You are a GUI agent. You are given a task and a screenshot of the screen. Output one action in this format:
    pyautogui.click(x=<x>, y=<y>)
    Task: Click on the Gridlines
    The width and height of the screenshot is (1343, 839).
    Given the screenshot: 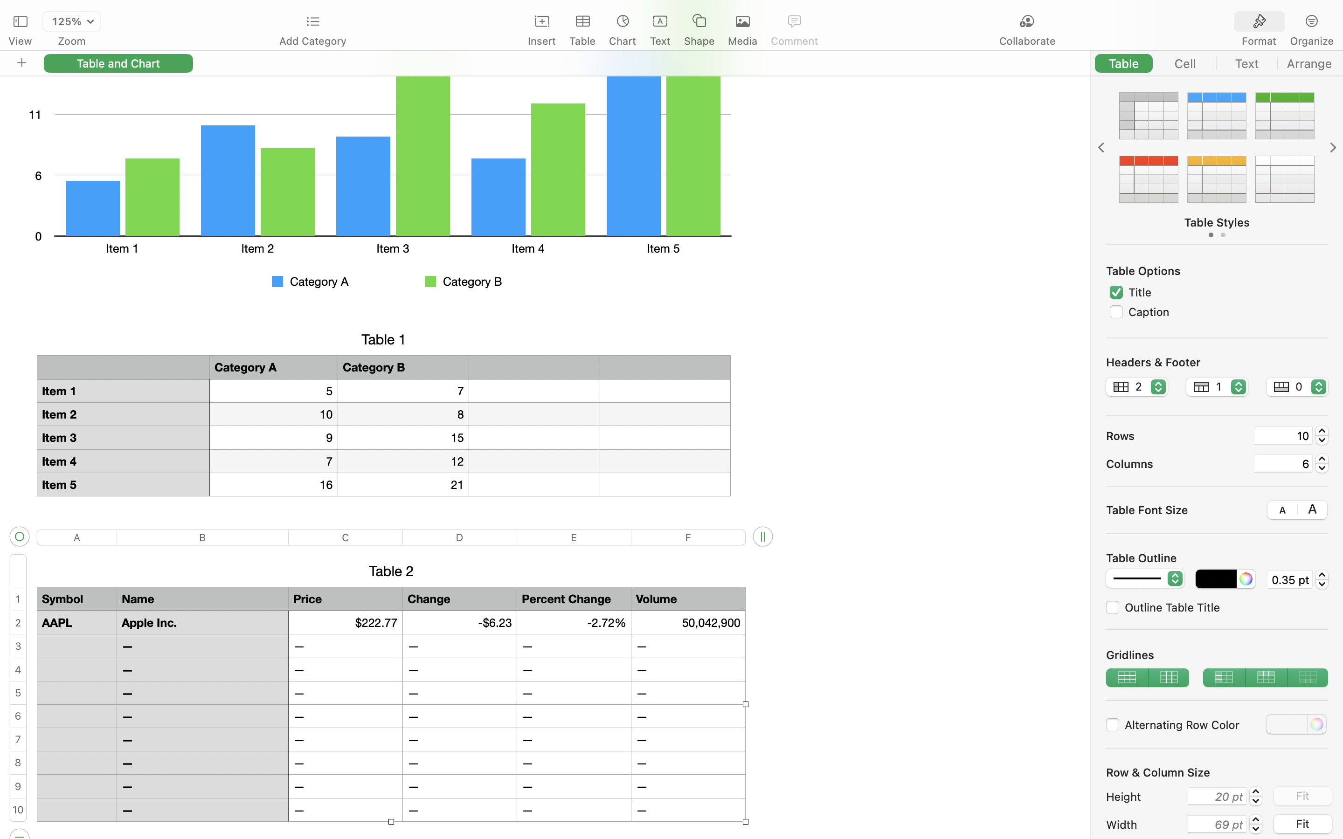 What is the action you would take?
    pyautogui.click(x=1217, y=655)
    